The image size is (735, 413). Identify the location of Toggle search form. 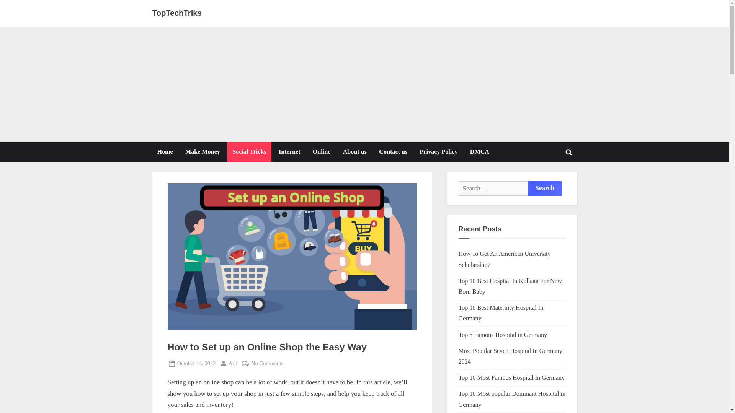
(501, 313).